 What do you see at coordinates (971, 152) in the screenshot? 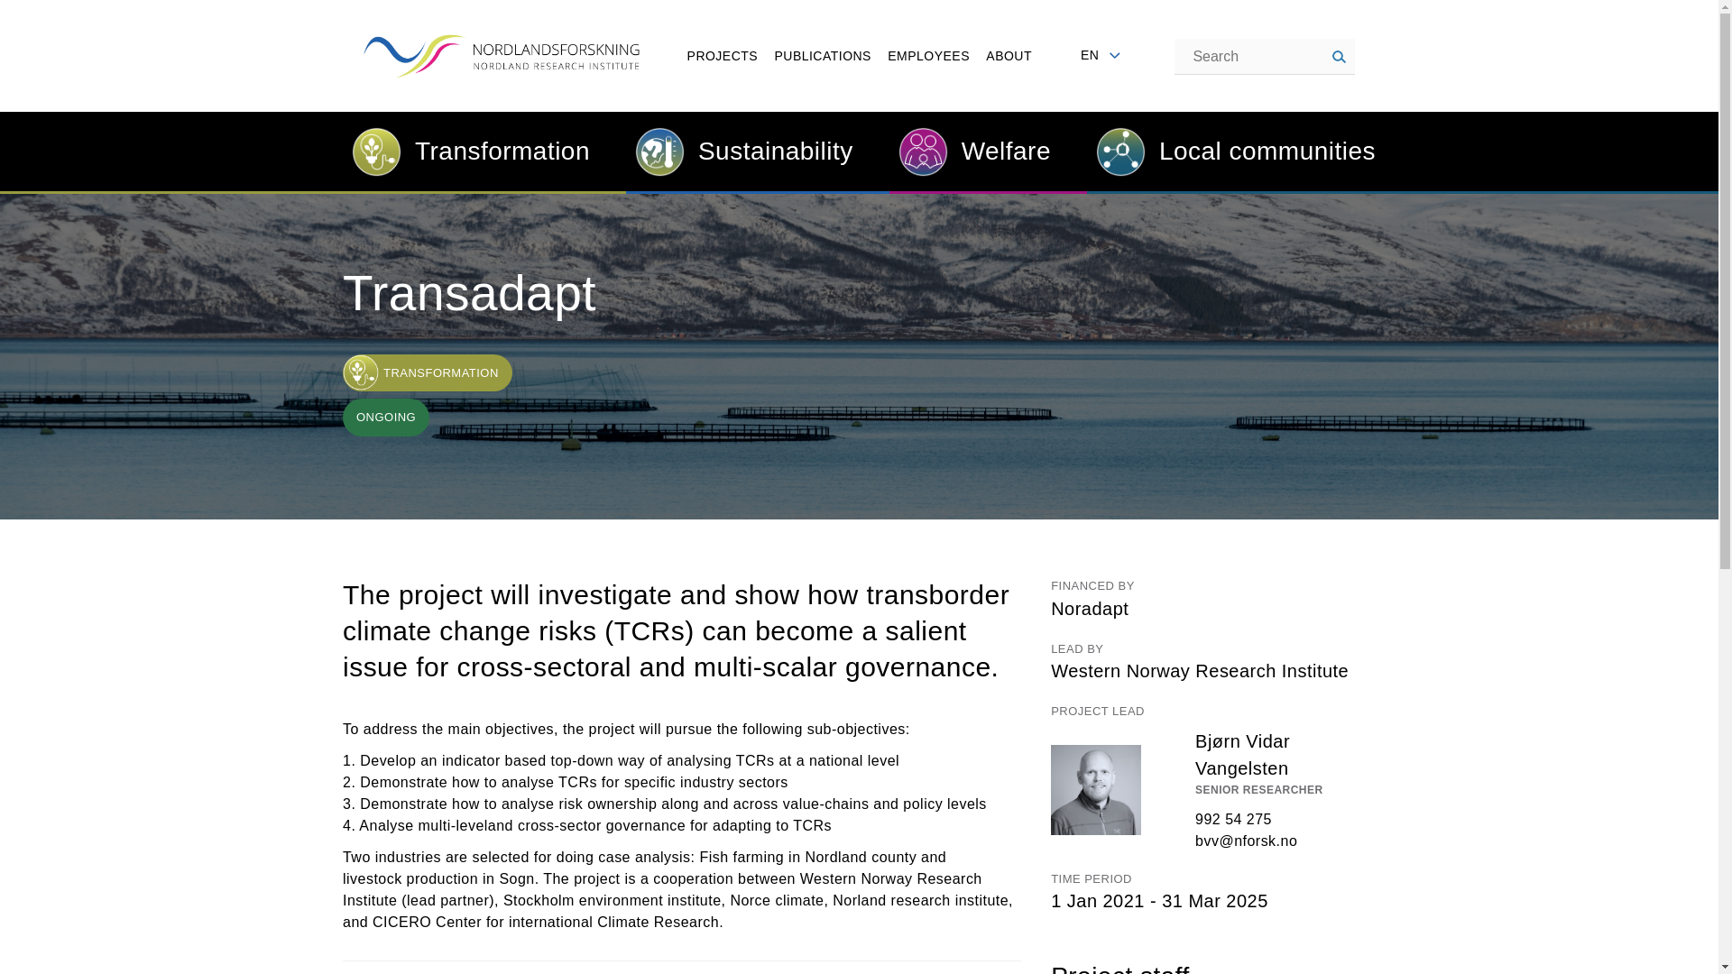
I see `Welfare` at bounding box center [971, 152].